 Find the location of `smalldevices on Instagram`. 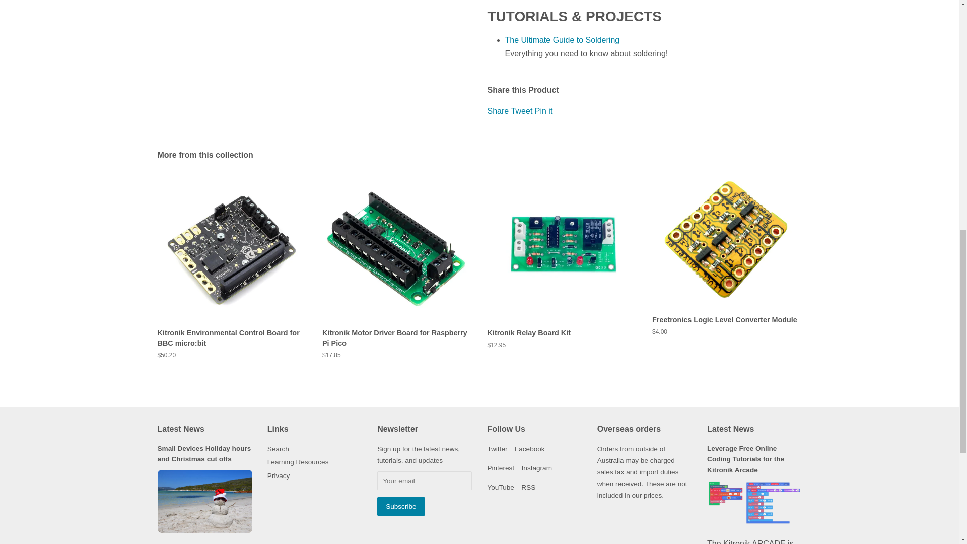

smalldevices on Instagram is located at coordinates (537, 468).